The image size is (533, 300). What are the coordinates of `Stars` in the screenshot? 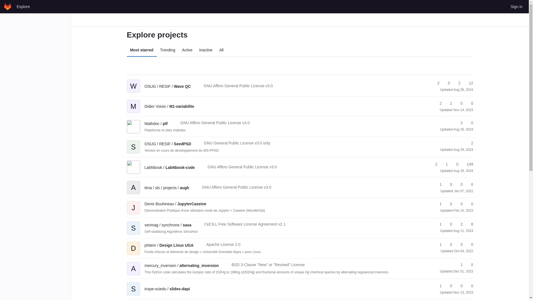 It's located at (438, 103).